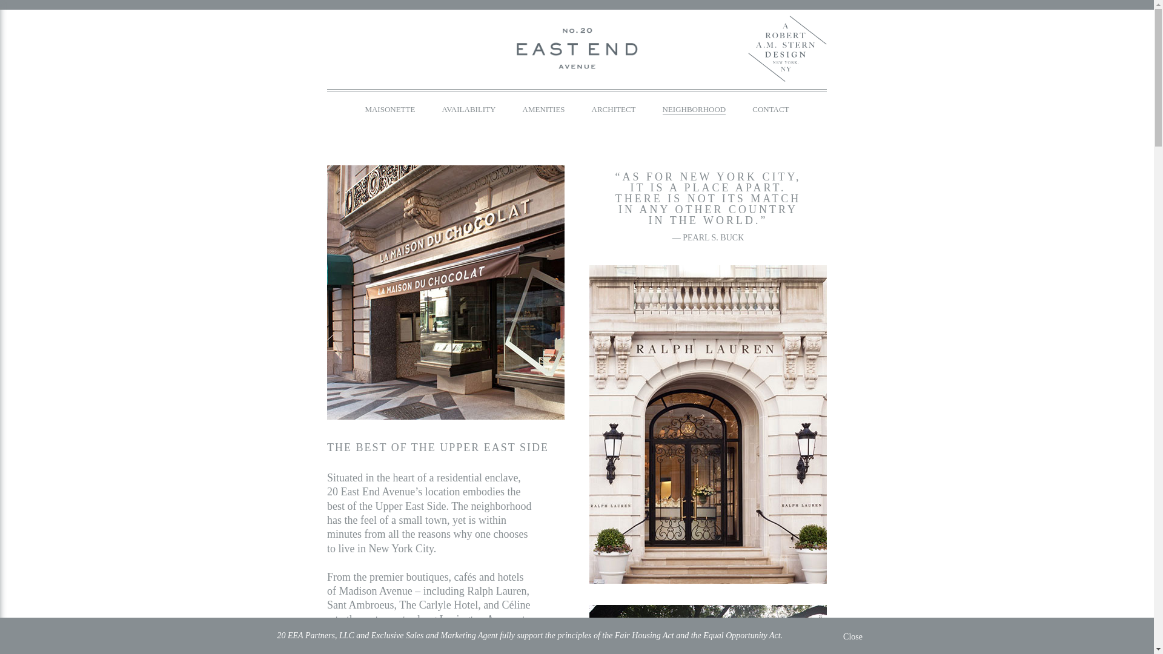 The height and width of the screenshot is (654, 1163). Describe the element at coordinates (614, 109) in the screenshot. I see `ARCHITECT` at that location.